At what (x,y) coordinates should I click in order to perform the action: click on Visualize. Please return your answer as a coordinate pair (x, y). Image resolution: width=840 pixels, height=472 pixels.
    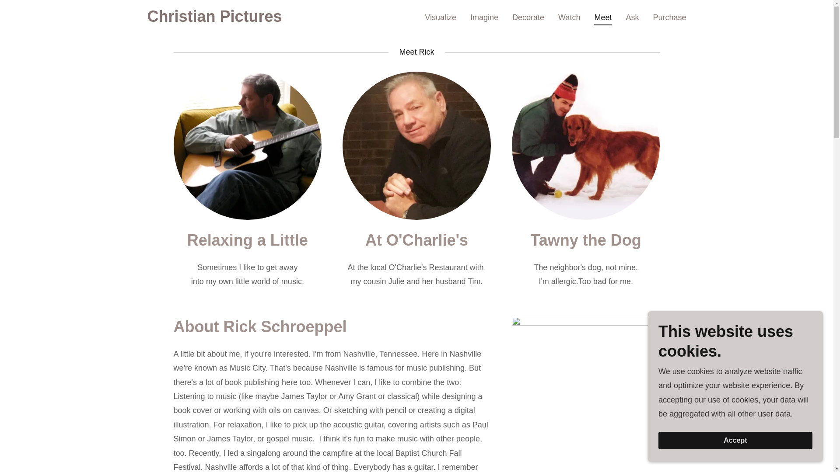
    Looking at the image, I should click on (440, 17).